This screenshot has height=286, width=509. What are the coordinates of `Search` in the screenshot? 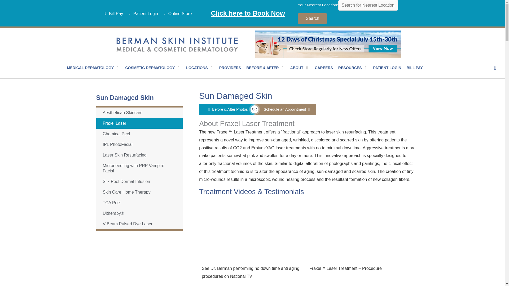 It's located at (312, 18).